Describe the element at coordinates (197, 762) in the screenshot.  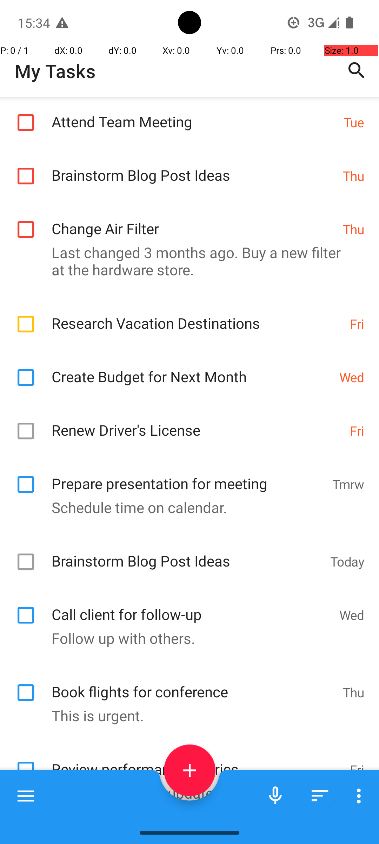
I see `Review performance metrics` at that location.